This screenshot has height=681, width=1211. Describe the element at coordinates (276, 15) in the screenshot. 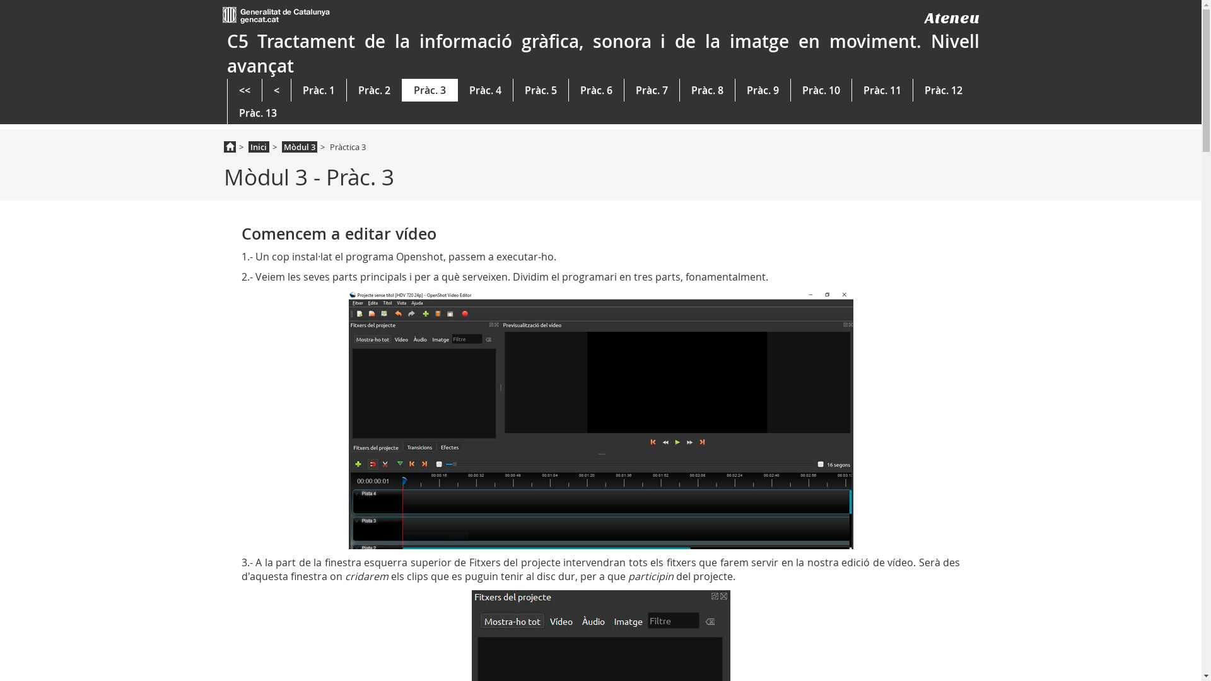

I see `Departament d'Ensenyament` at that location.